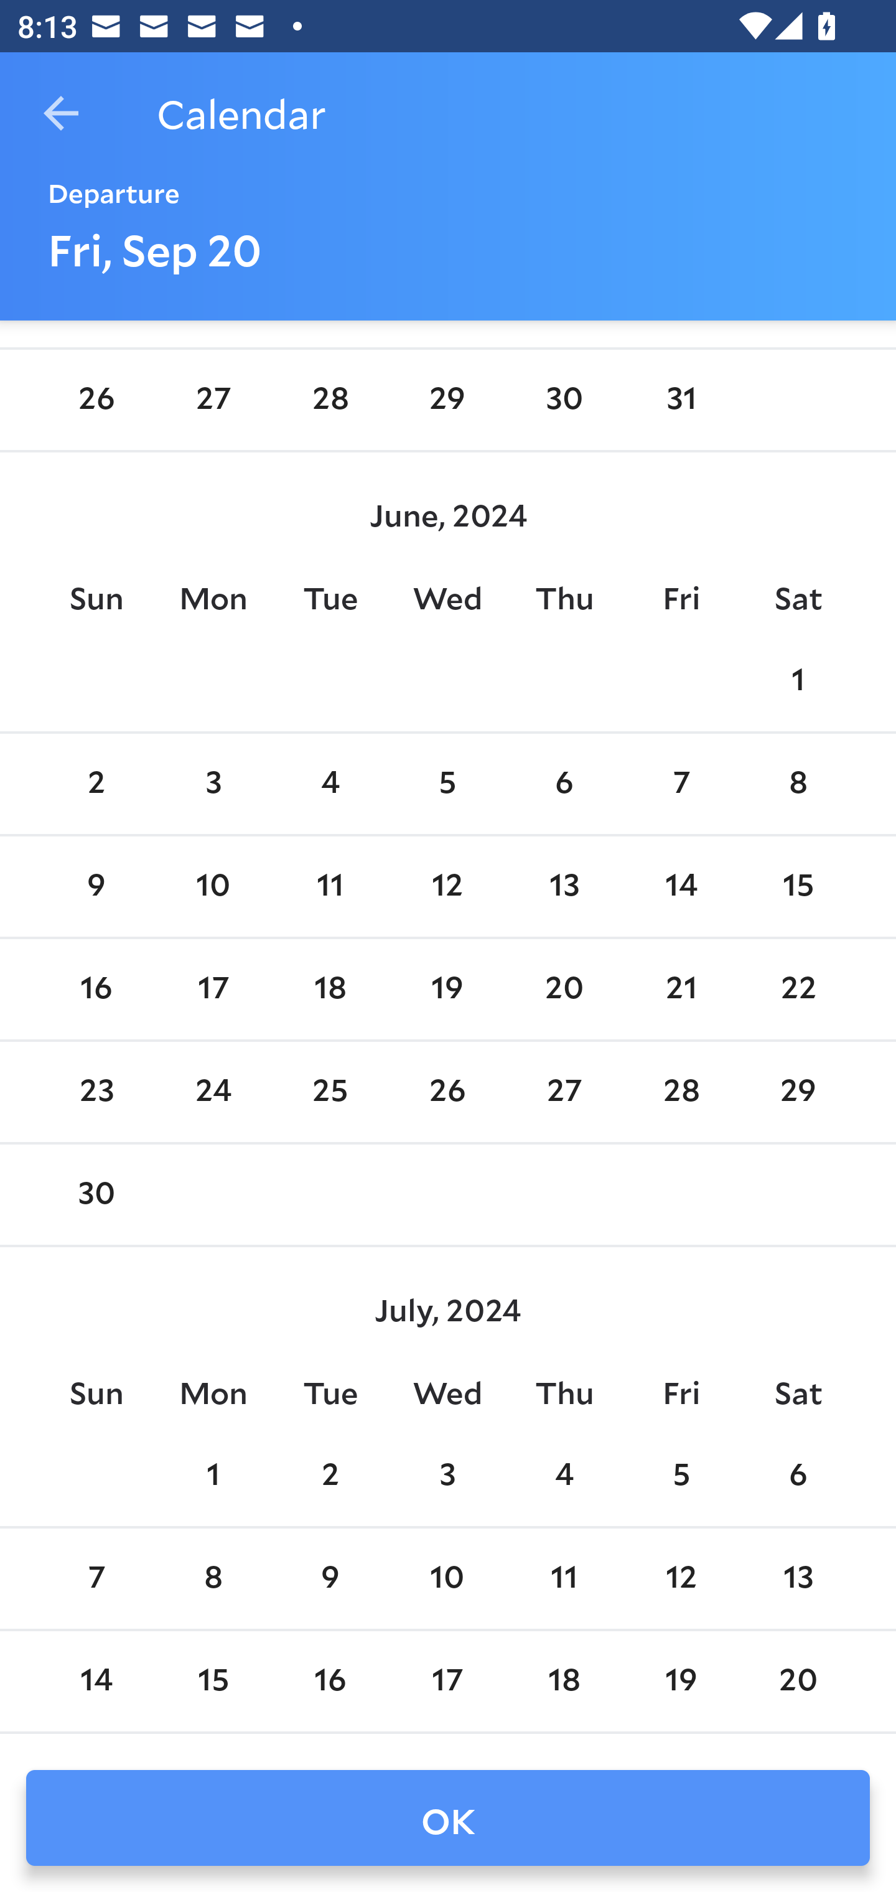 This screenshot has height=1892, width=896. I want to click on 30, so click(564, 400).